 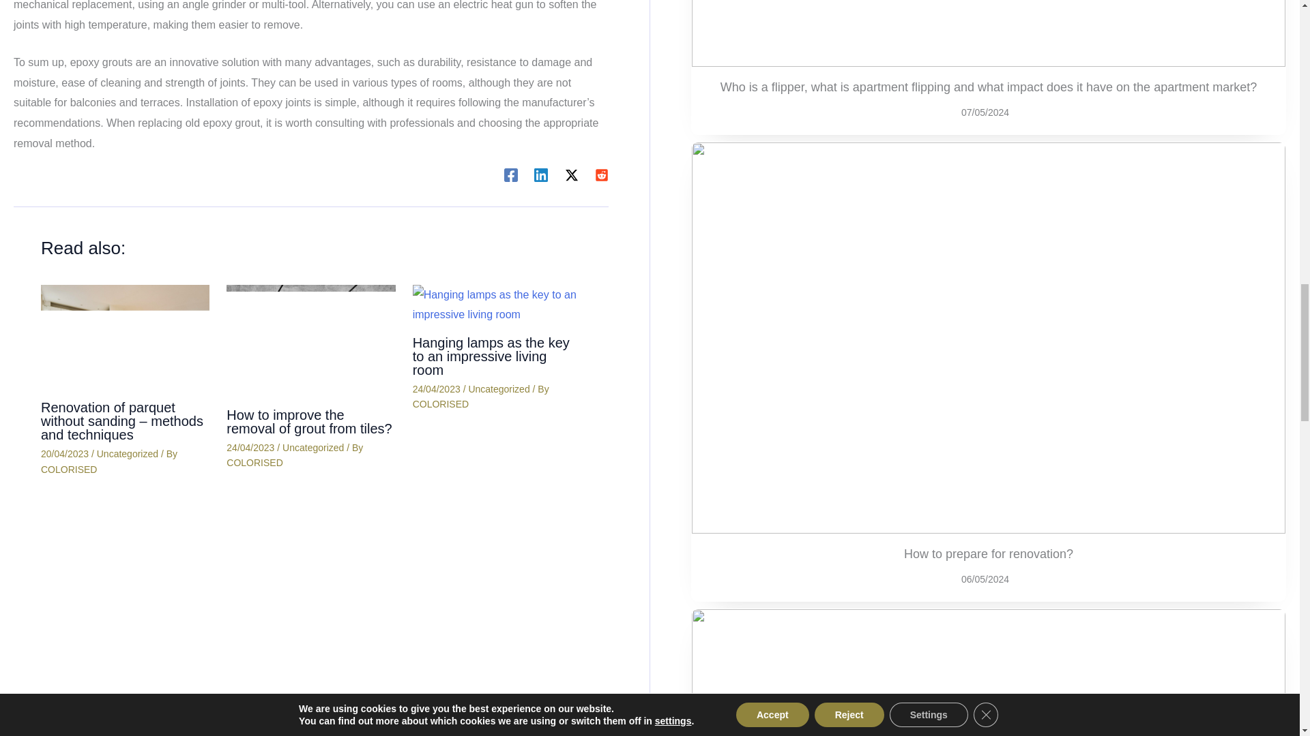 What do you see at coordinates (441, 403) in the screenshot?
I see `View all posts by COLORISED` at bounding box center [441, 403].